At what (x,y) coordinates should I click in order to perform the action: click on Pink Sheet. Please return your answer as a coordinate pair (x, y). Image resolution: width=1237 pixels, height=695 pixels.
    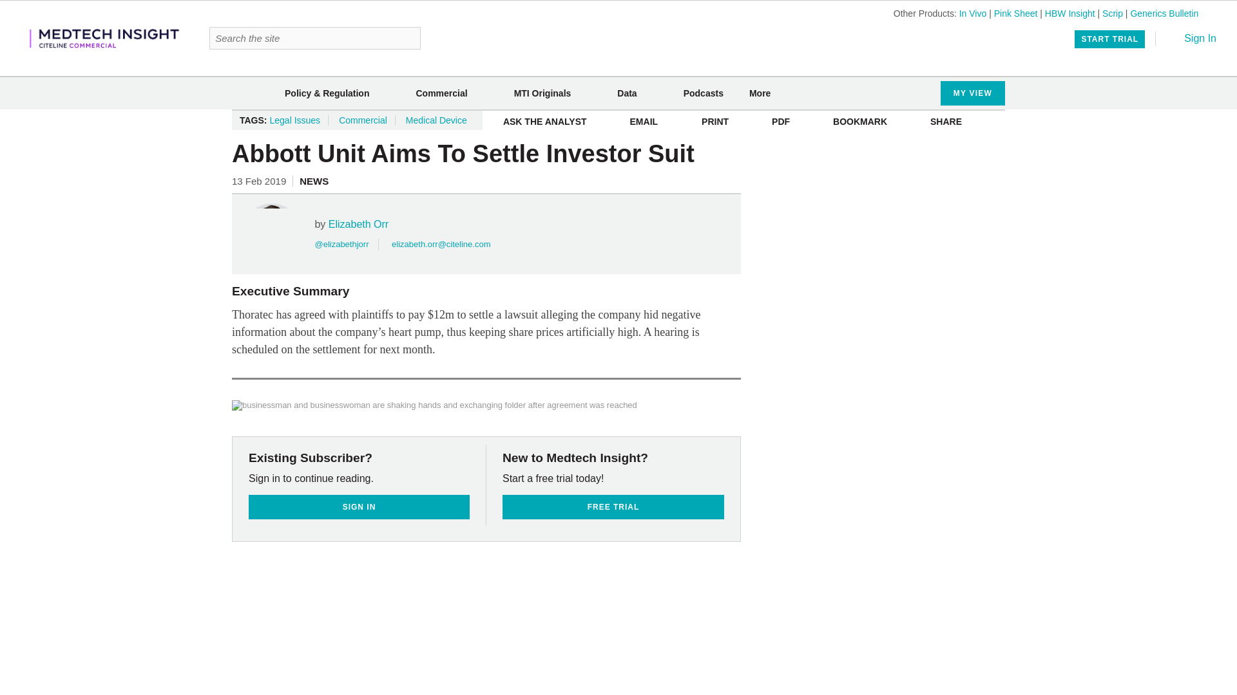
    Looking at the image, I should click on (1015, 13).